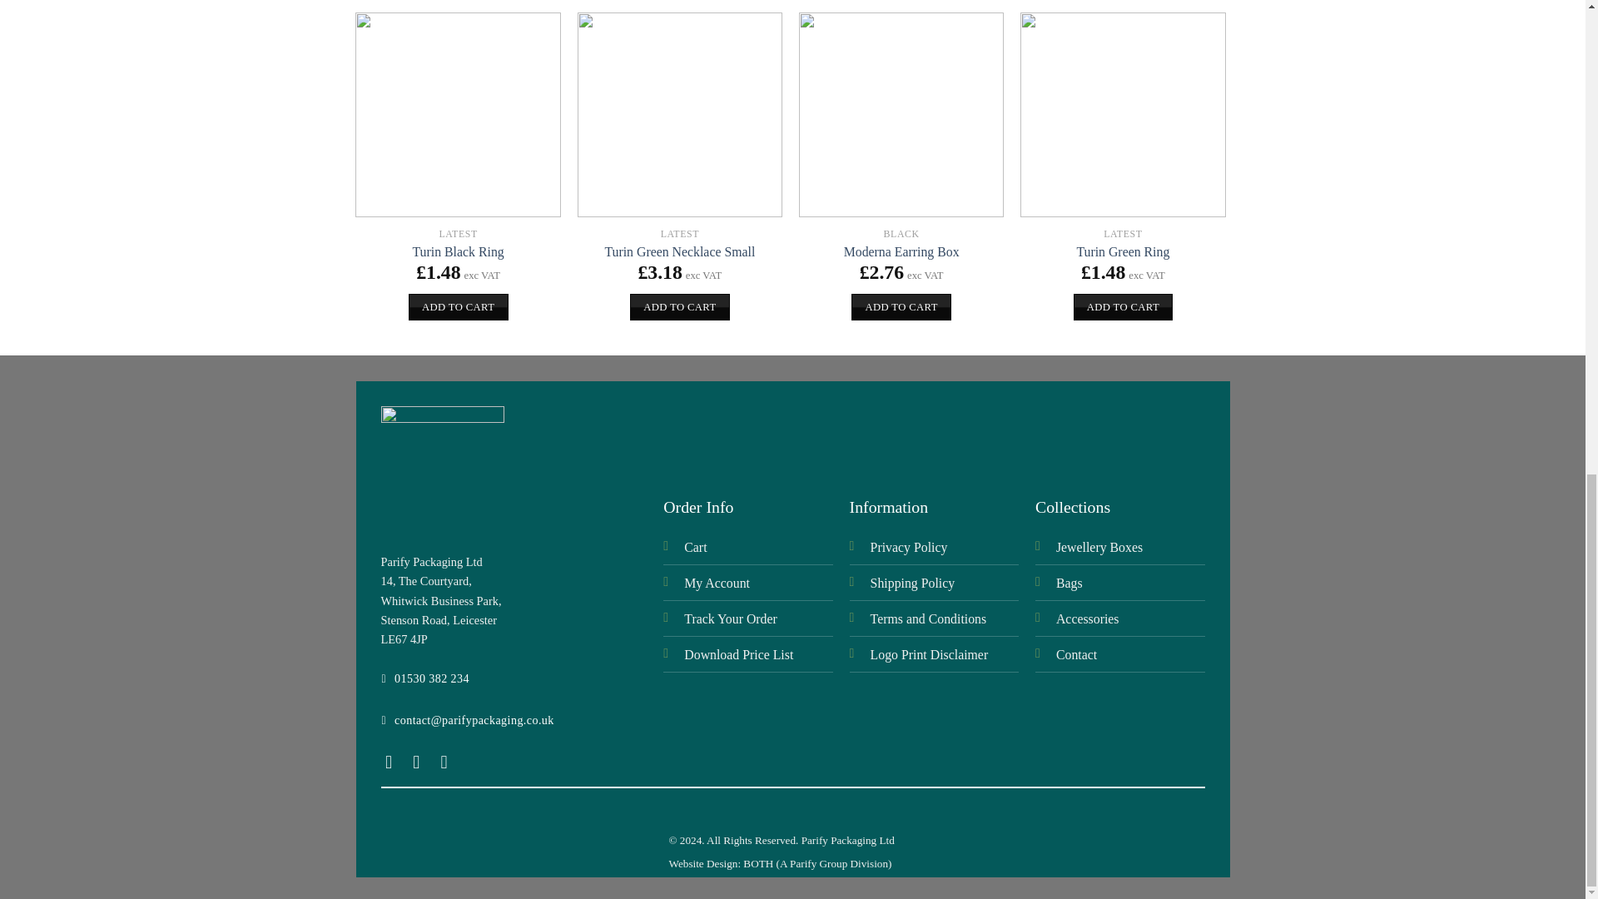 The image size is (1598, 899). What do you see at coordinates (901, 306) in the screenshot?
I see `Minimum qty is 100` at bounding box center [901, 306].